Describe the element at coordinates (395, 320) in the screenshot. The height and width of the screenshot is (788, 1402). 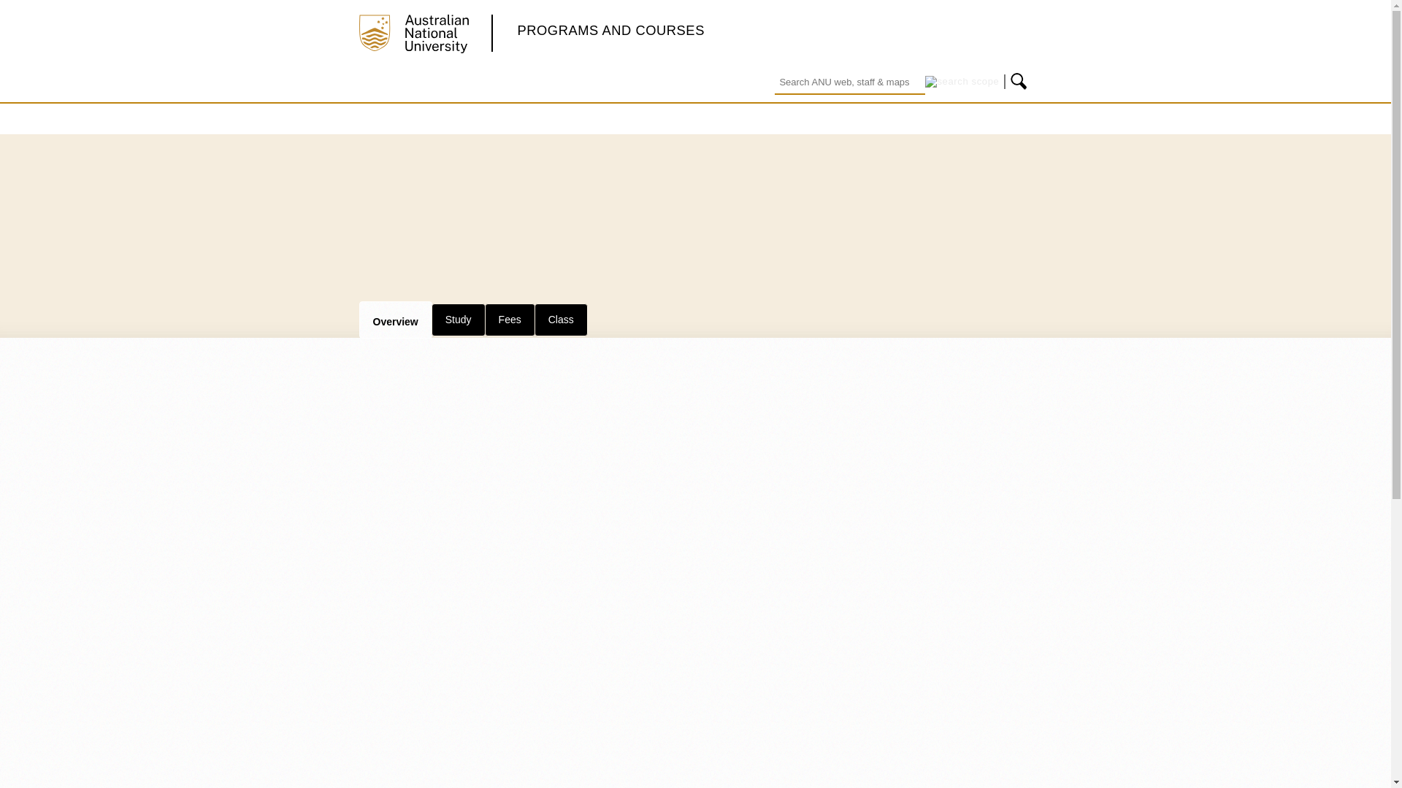
I see `Overview` at that location.